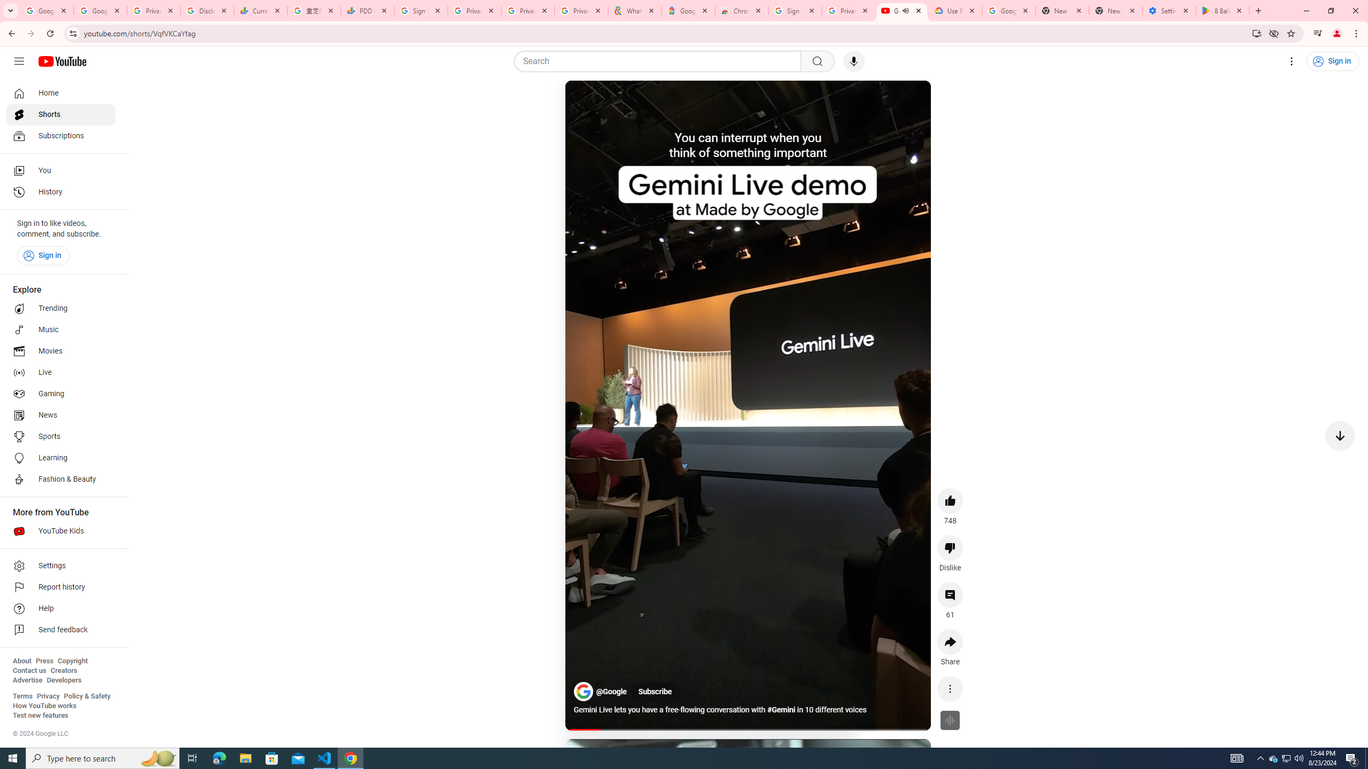 This screenshot has width=1368, height=769. I want to click on Policy & Safety, so click(87, 696).